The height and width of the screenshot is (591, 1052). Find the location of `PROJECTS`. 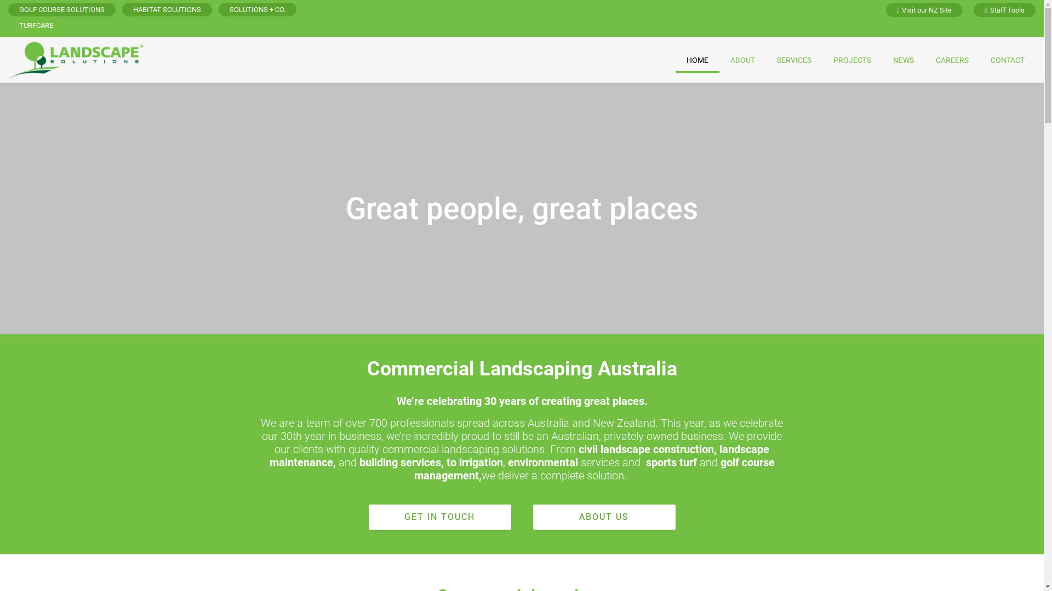

PROJECTS is located at coordinates (853, 60).